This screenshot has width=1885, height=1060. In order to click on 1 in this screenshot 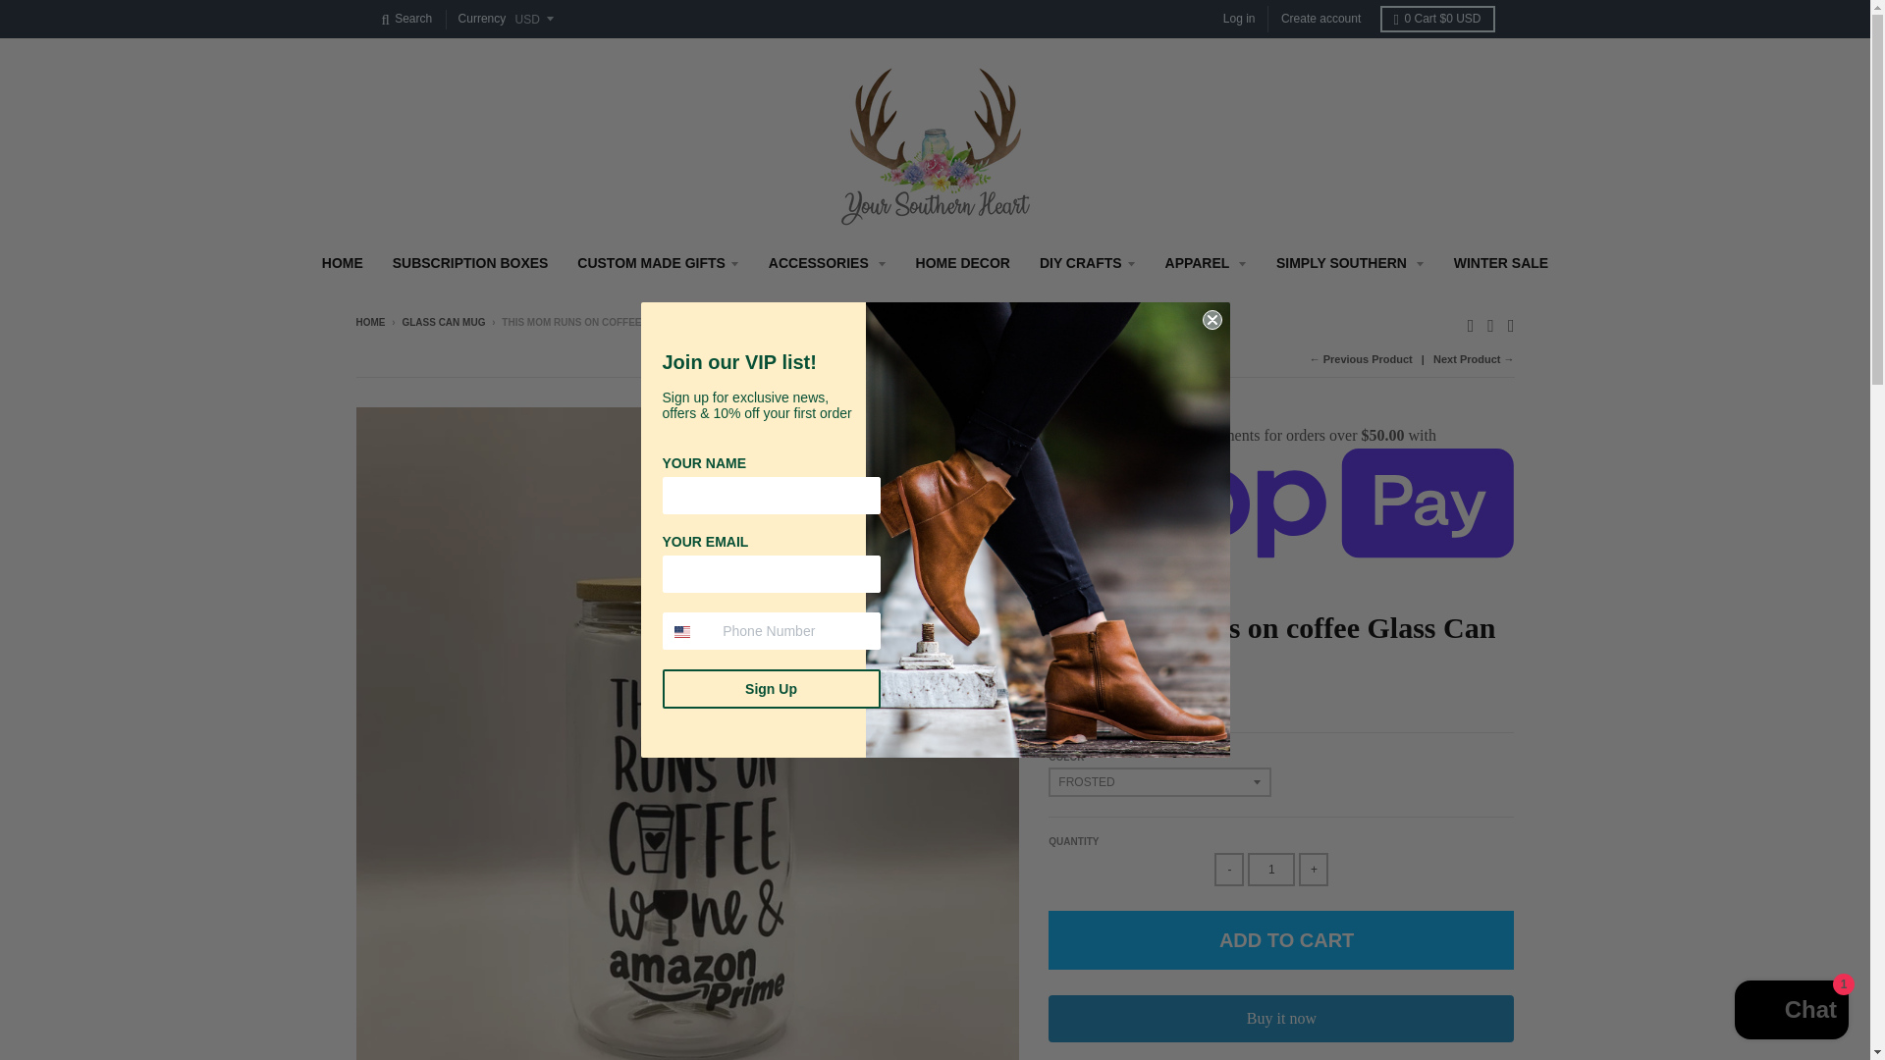, I will do `click(1271, 870)`.